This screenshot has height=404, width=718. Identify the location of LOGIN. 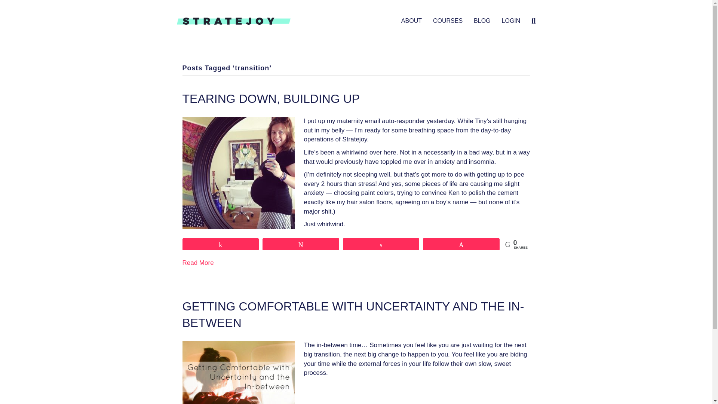
(511, 21).